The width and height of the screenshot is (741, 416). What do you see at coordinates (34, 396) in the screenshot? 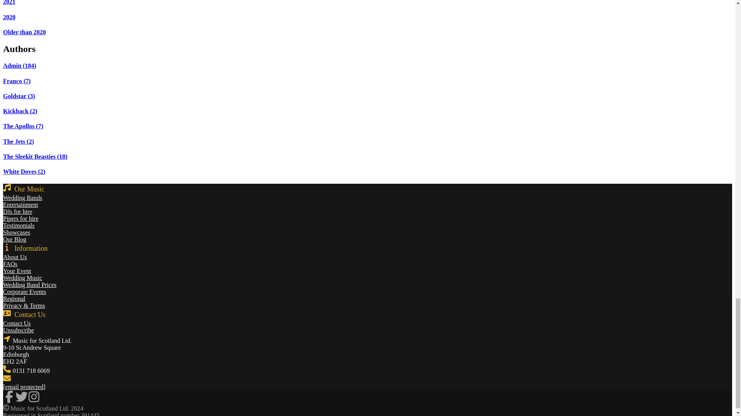
I see `Find Music For Scotland on Instagram` at bounding box center [34, 396].